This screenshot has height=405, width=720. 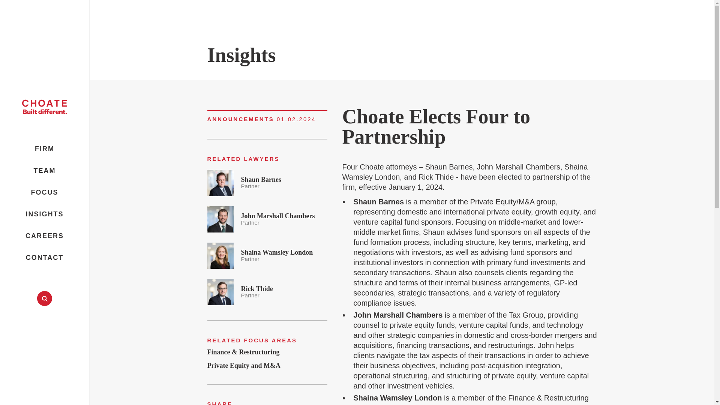 What do you see at coordinates (44, 214) in the screenshot?
I see `CONTACT` at bounding box center [44, 214].